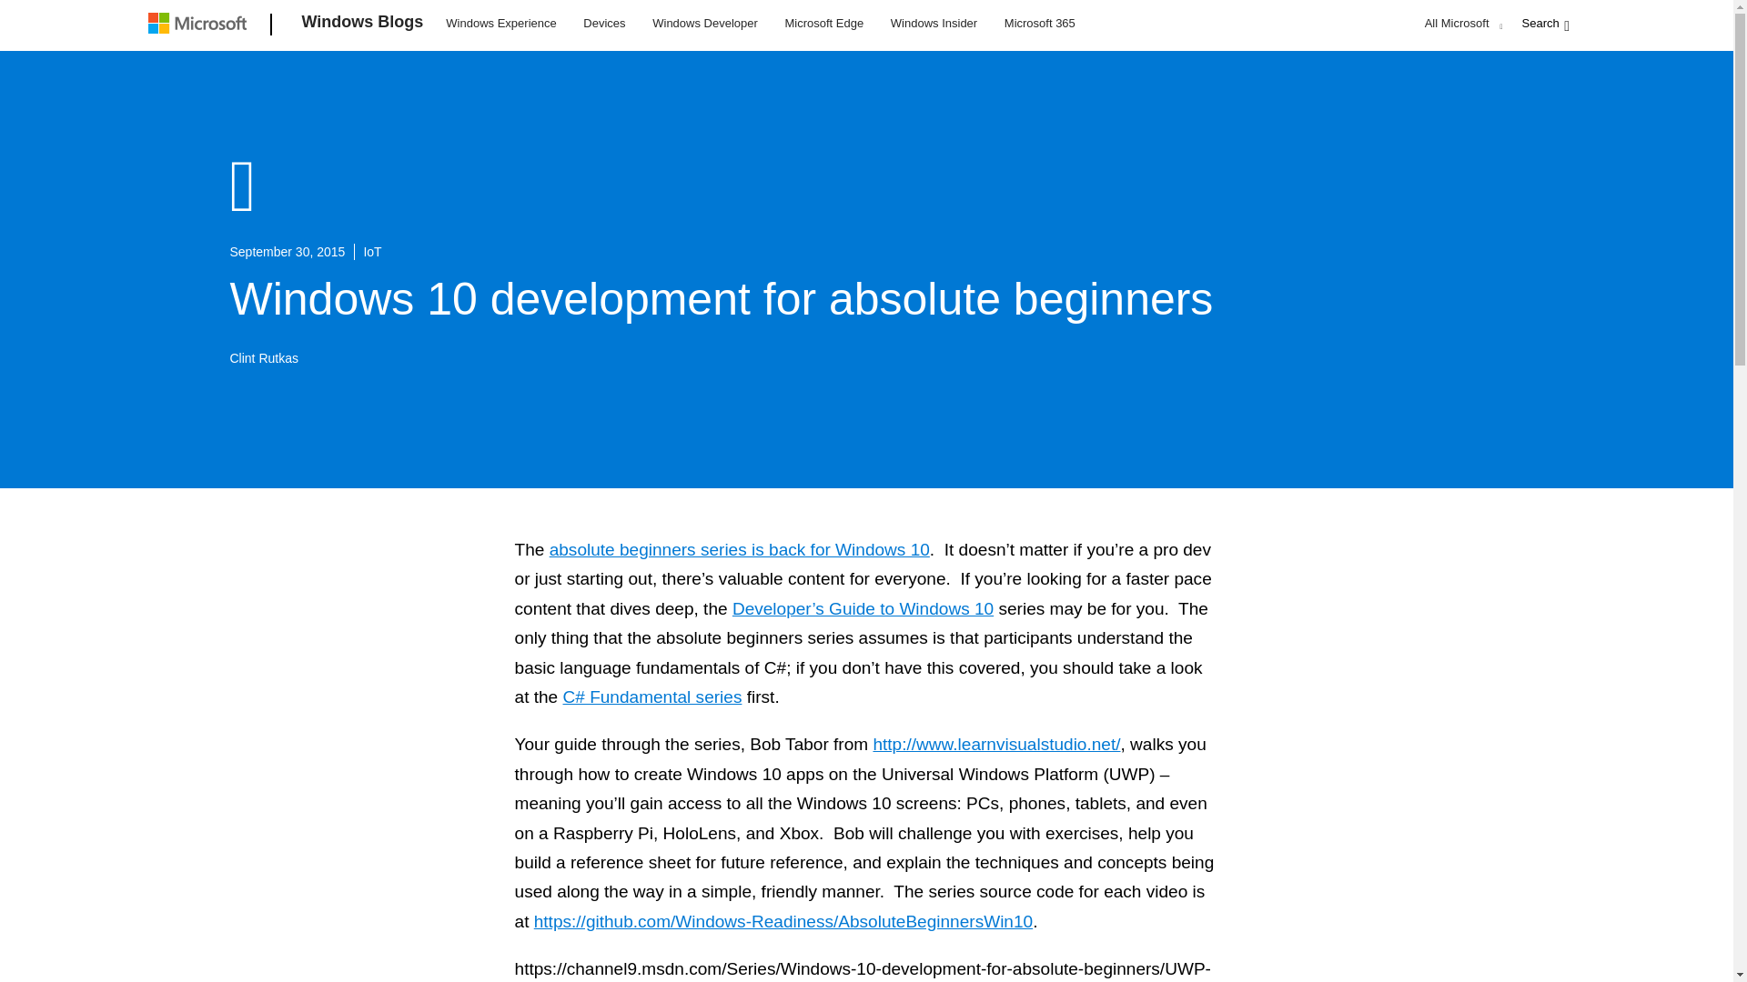 The image size is (1747, 982). I want to click on Windows Experience, so click(500, 22).